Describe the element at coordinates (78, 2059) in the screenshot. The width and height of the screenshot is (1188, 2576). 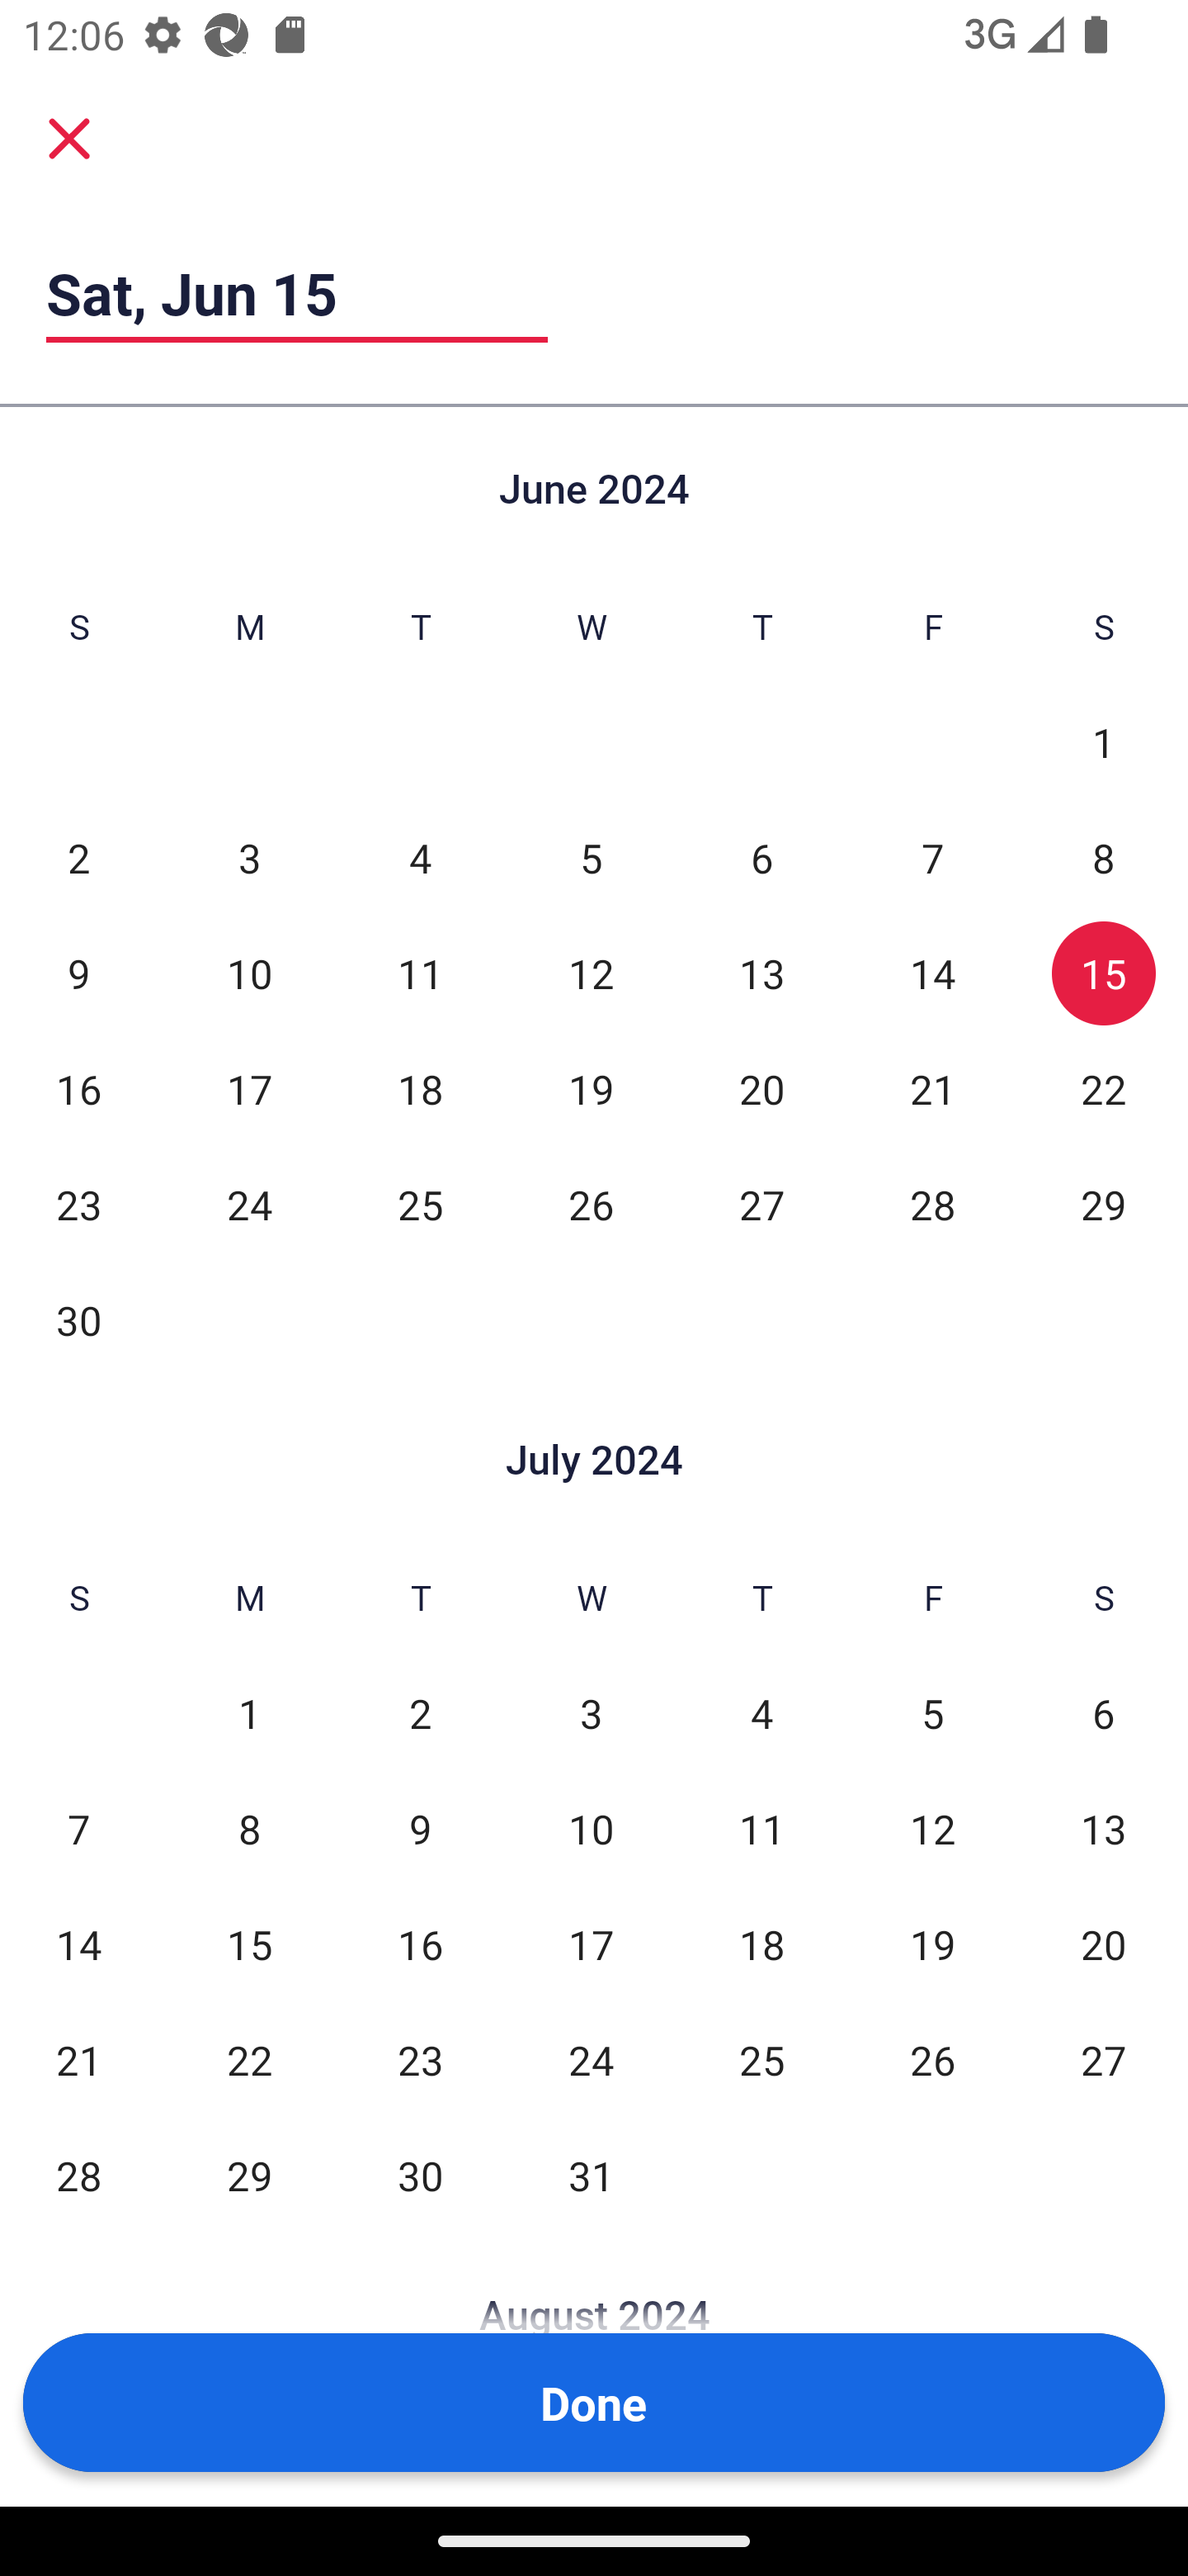
I see `21 Sun, Jul 21, Not Selected` at that location.